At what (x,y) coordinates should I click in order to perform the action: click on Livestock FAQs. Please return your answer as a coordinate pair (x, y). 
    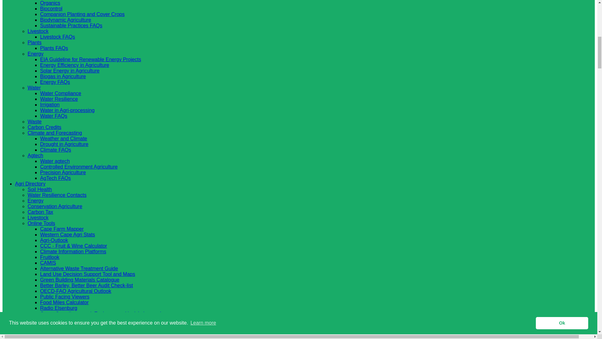
    Looking at the image, I should click on (57, 37).